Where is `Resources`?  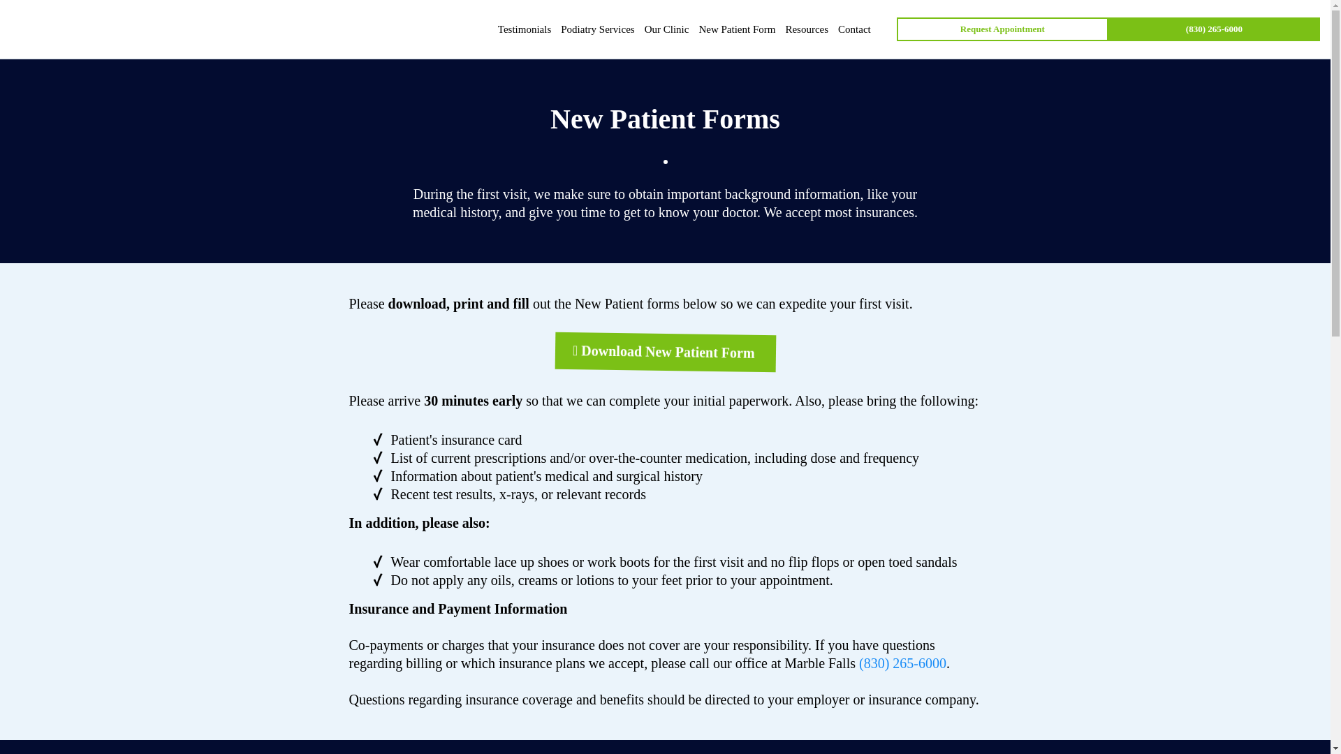
Resources is located at coordinates (806, 29).